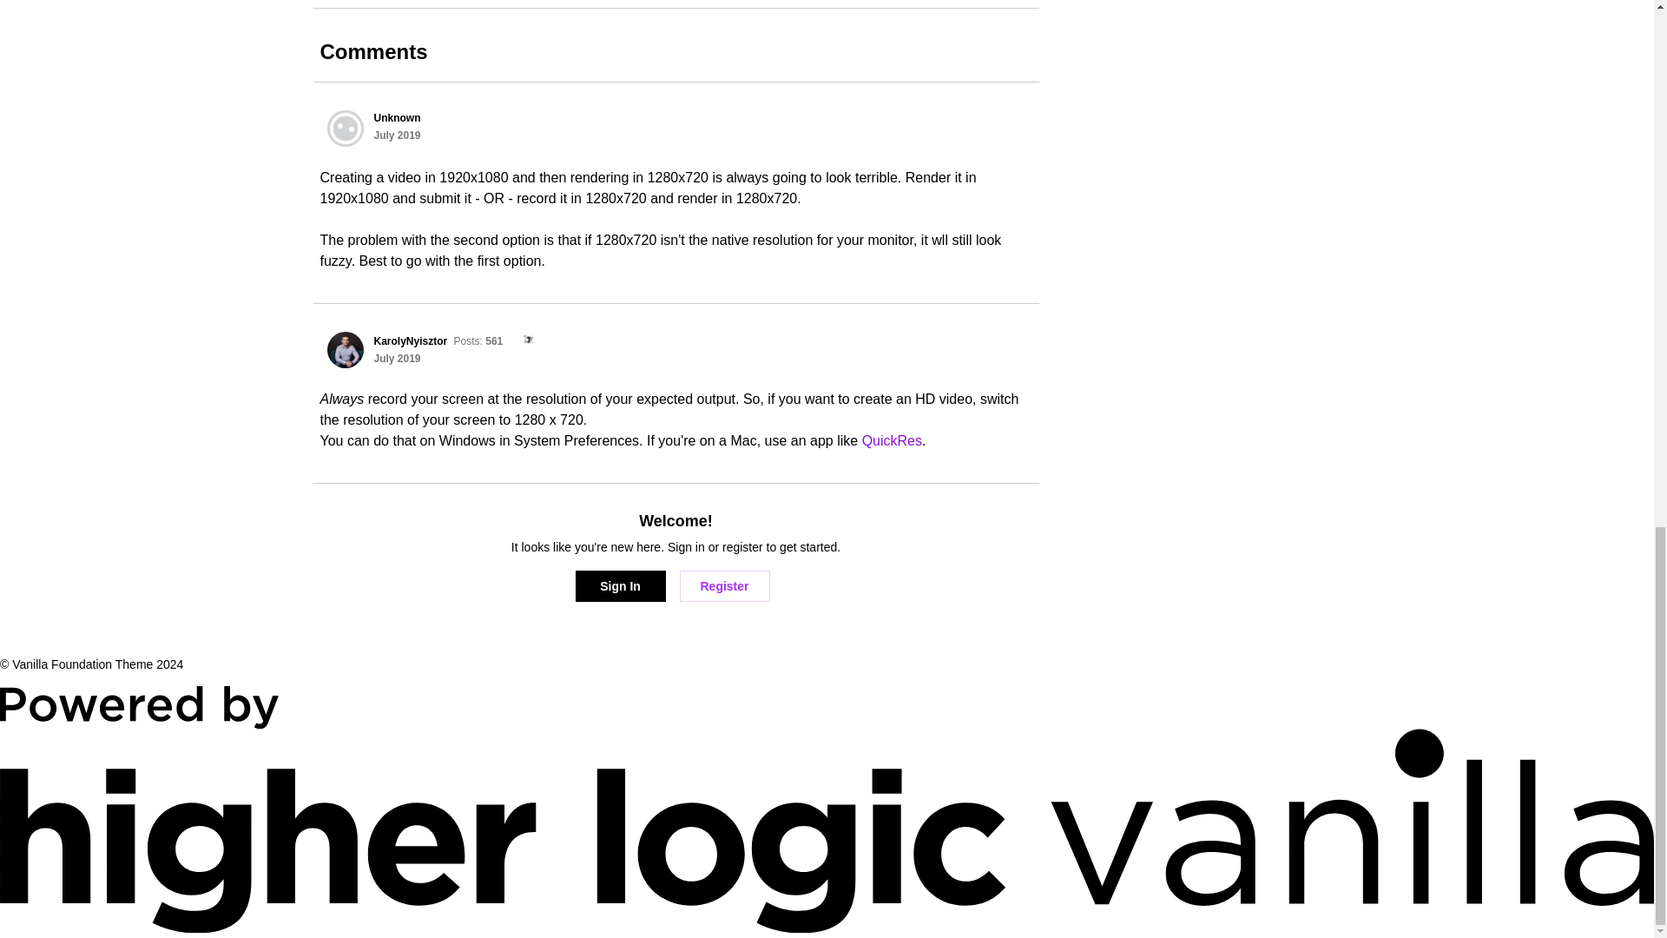 The height and width of the screenshot is (938, 1667). I want to click on July 2019, so click(396, 359).